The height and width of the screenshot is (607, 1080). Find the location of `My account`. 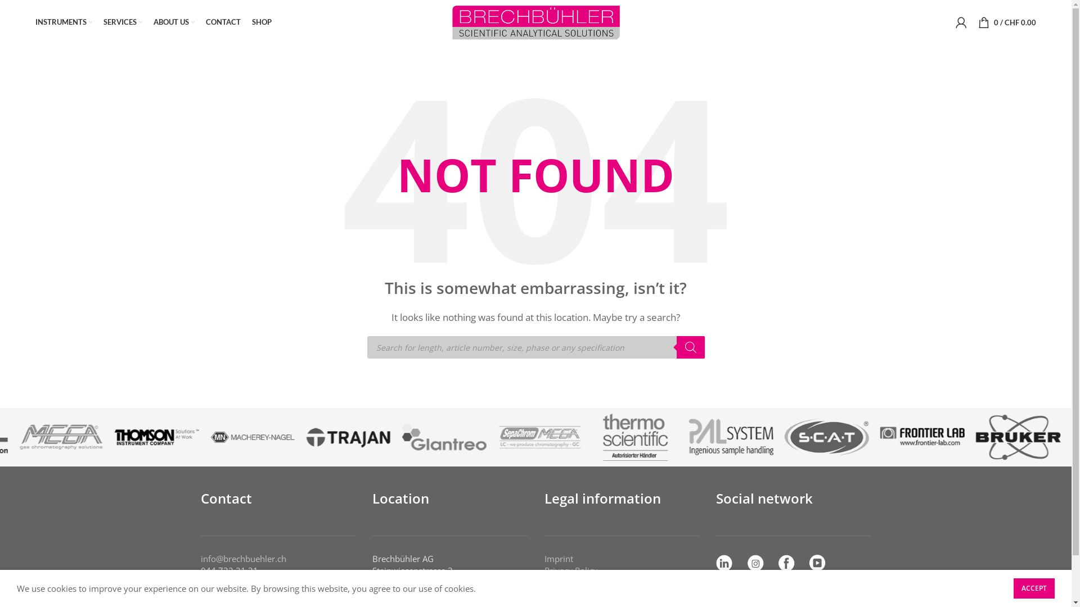

My account is located at coordinates (961, 22).